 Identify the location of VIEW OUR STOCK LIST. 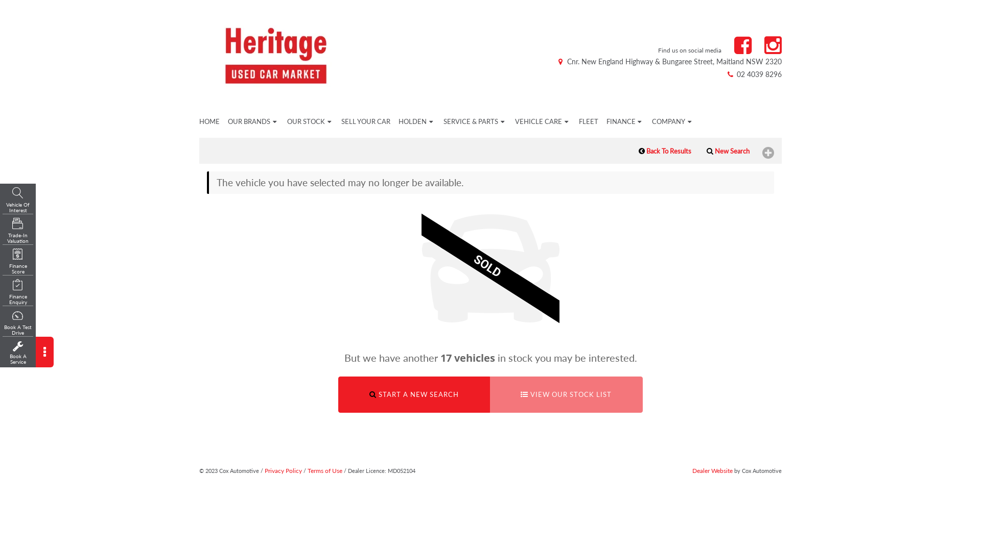
(566, 395).